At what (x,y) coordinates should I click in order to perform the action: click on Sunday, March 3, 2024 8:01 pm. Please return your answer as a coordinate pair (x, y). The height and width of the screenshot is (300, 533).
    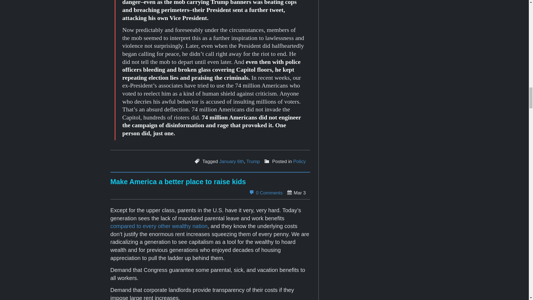
    Looking at the image, I should click on (296, 193).